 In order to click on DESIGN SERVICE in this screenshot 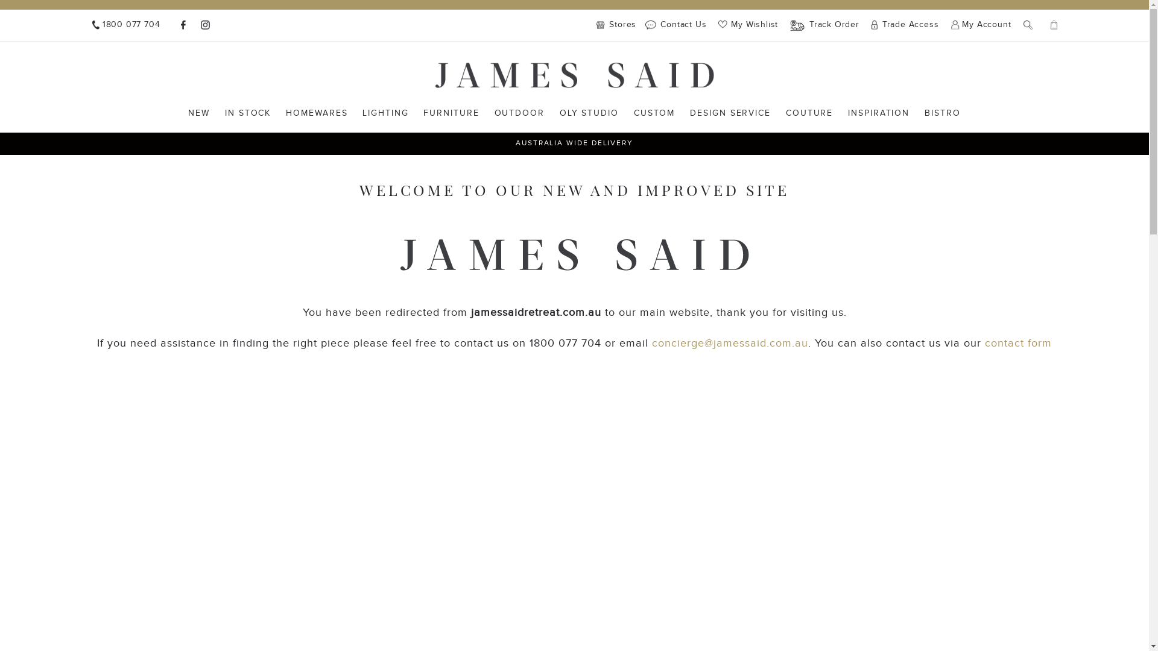, I will do `click(730, 114)`.